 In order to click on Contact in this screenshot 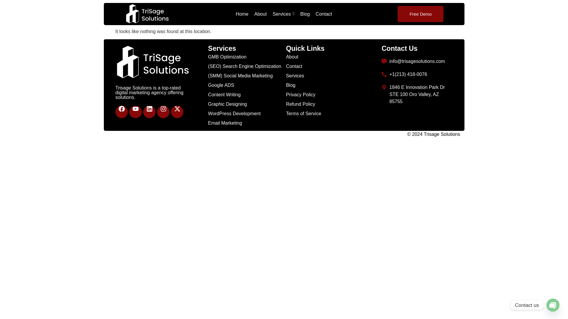, I will do `click(324, 14)`.